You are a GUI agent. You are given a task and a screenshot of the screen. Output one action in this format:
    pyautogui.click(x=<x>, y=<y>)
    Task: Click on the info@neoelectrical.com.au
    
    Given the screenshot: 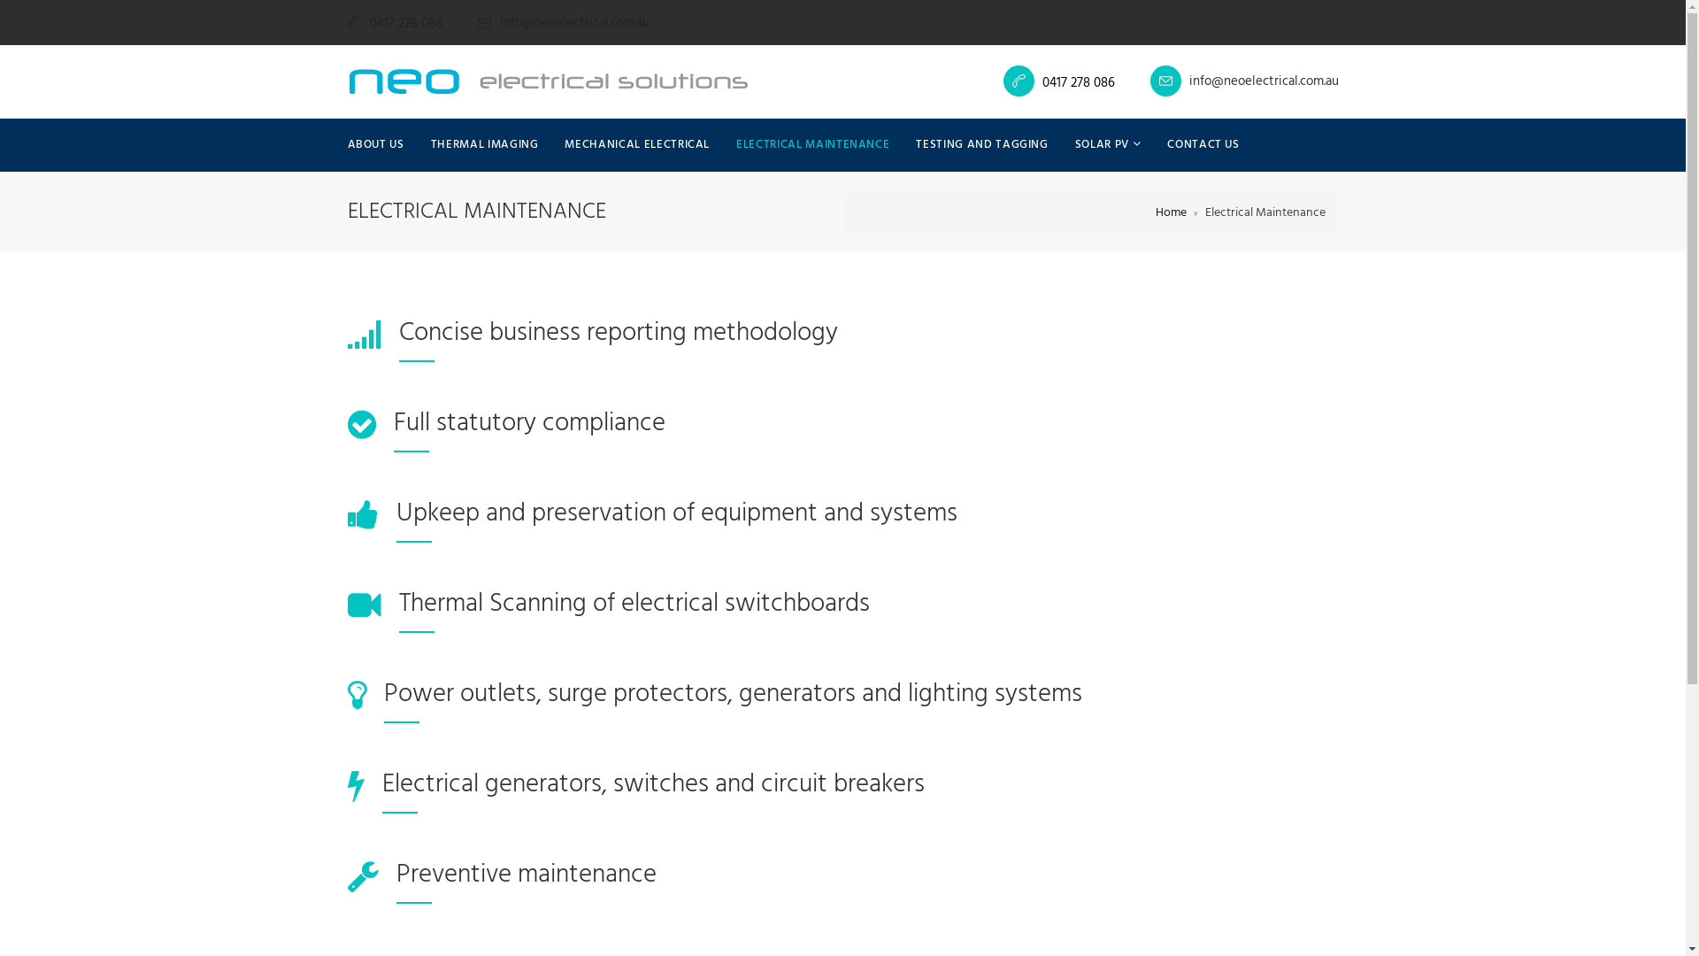 What is the action you would take?
    pyautogui.click(x=564, y=23)
    